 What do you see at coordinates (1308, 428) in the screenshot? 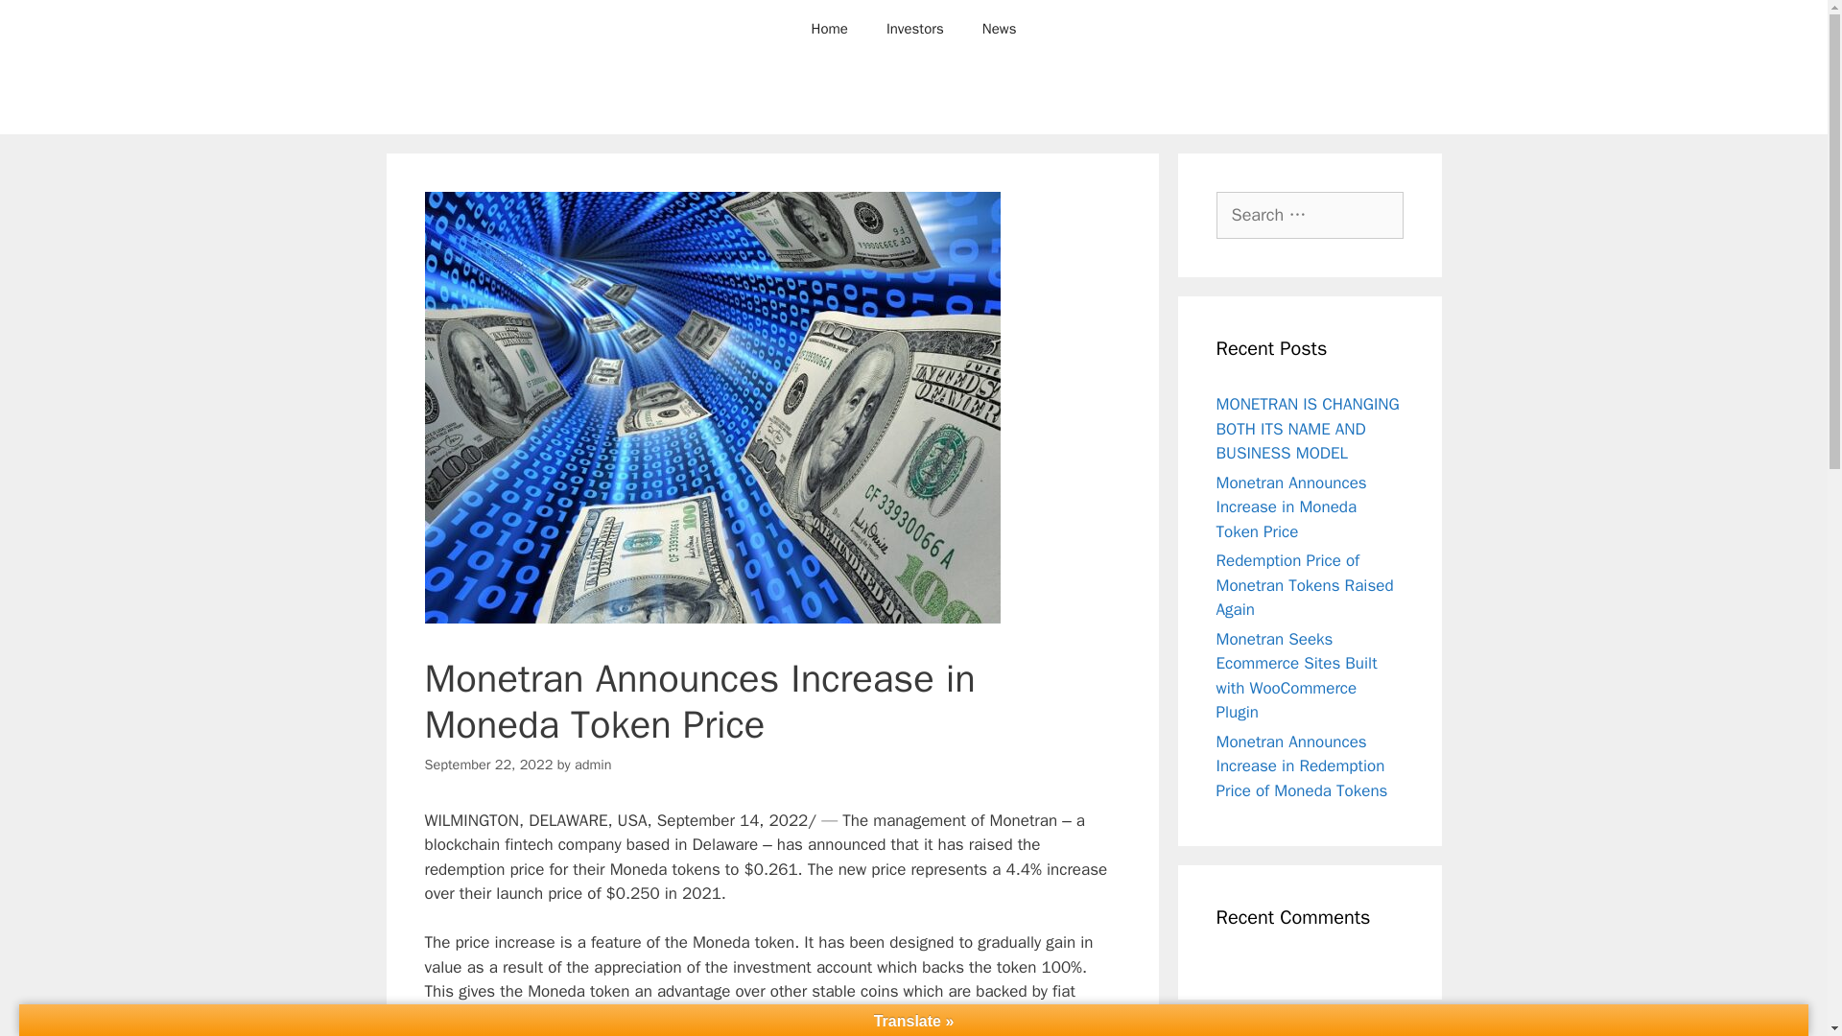
I see `MONETRAN IS CHANGING BOTH ITS NAME AND BUSINESS MODEL` at bounding box center [1308, 428].